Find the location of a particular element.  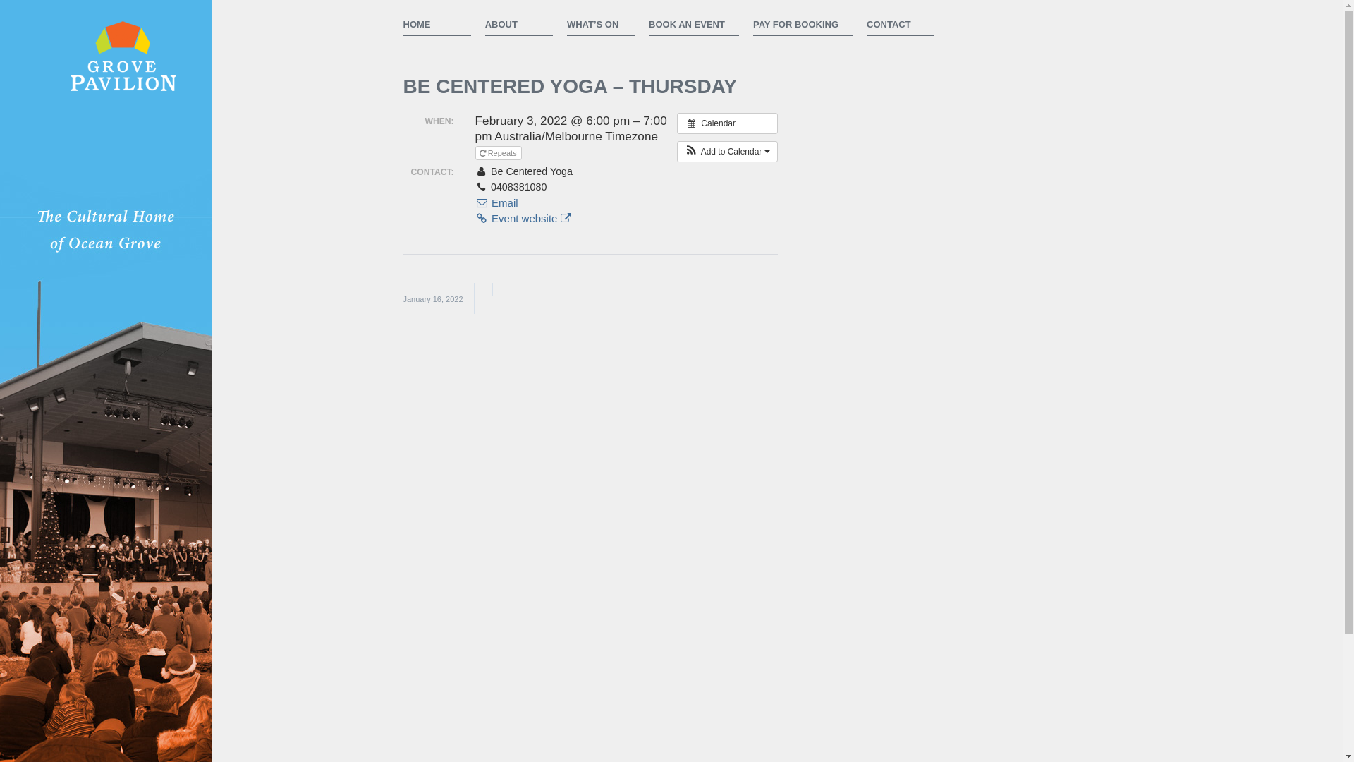

BOOK AN EVENT is located at coordinates (694, 25).